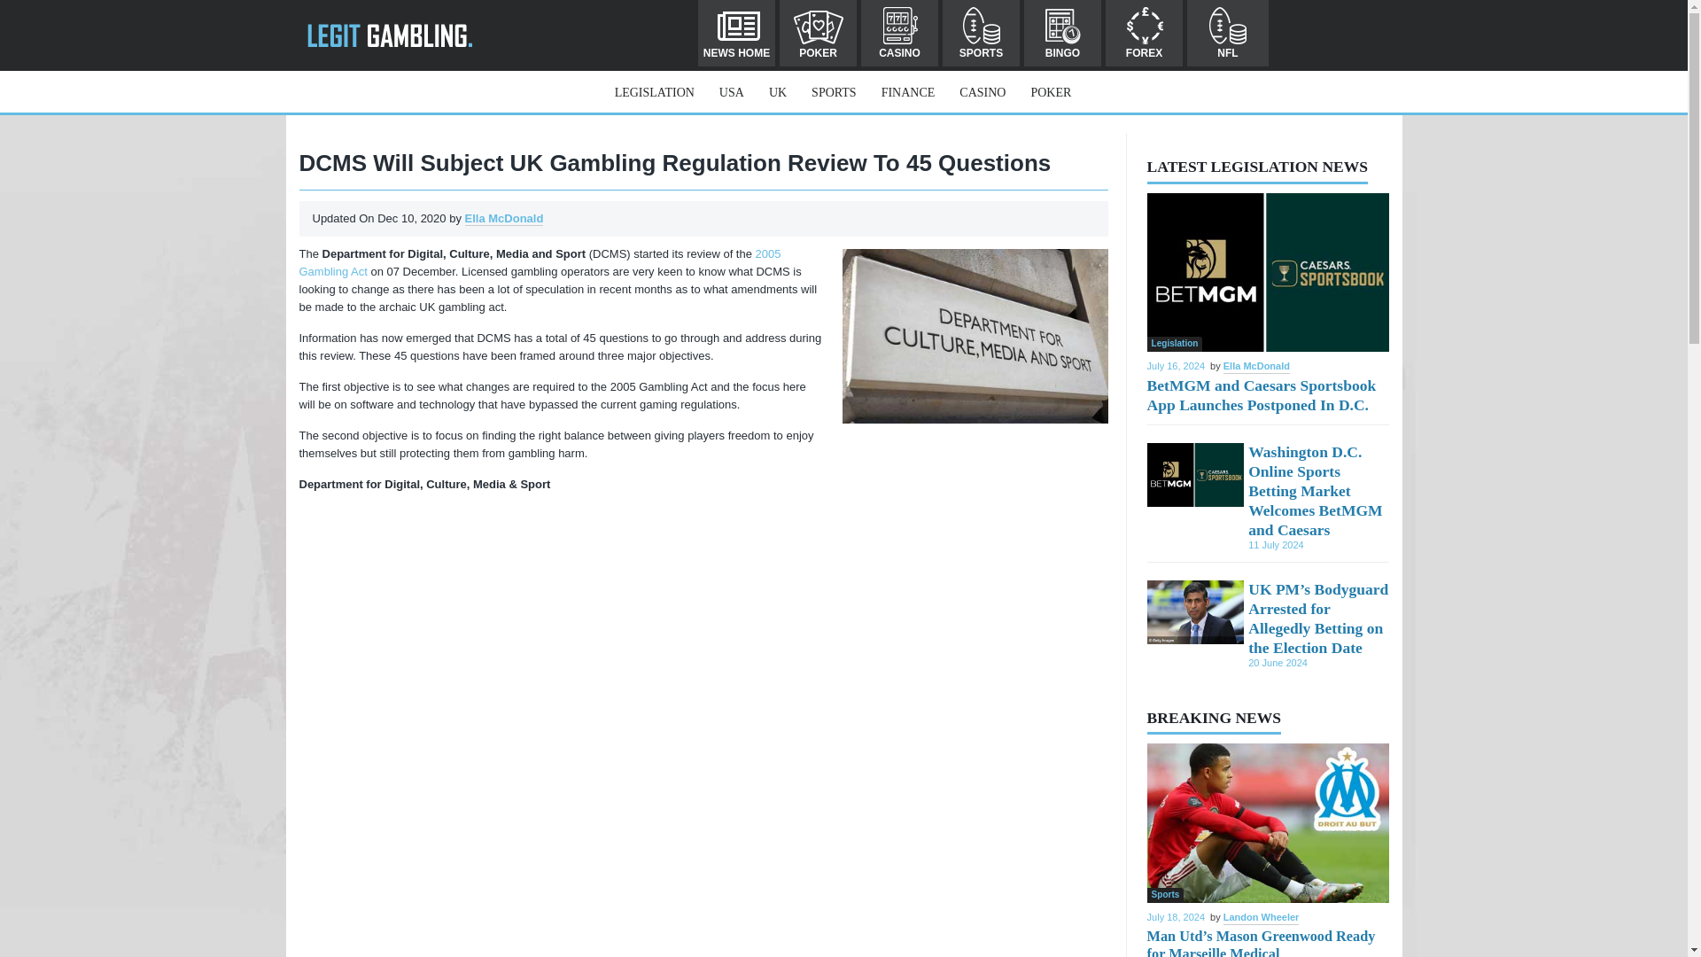 Image resolution: width=1701 pixels, height=957 pixels. Describe the element at coordinates (980, 33) in the screenshot. I see `SPORTS` at that location.